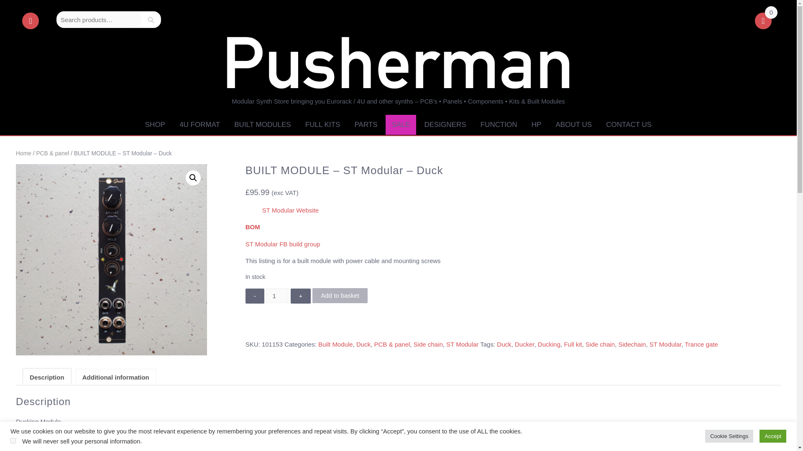  I want to click on Duck module, so click(111, 259).